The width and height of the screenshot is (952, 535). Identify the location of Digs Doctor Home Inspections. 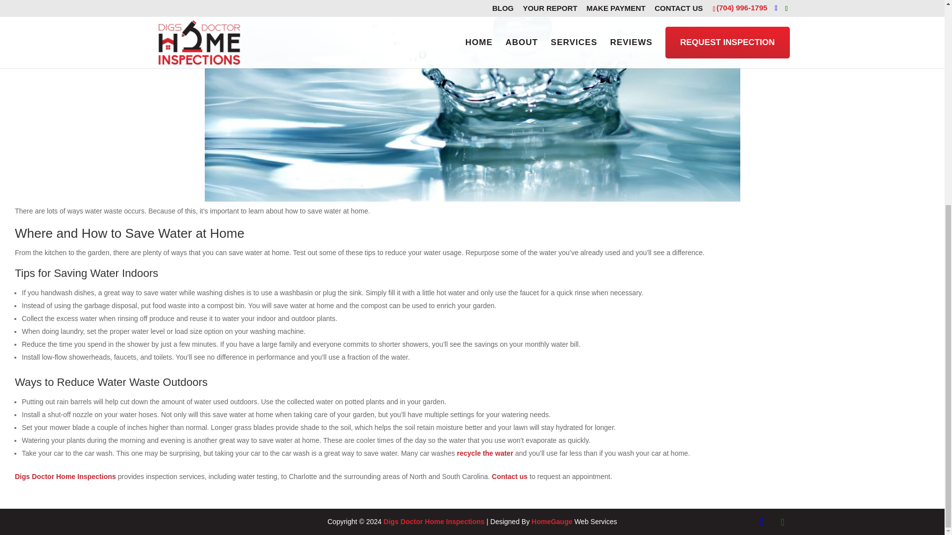
(65, 476).